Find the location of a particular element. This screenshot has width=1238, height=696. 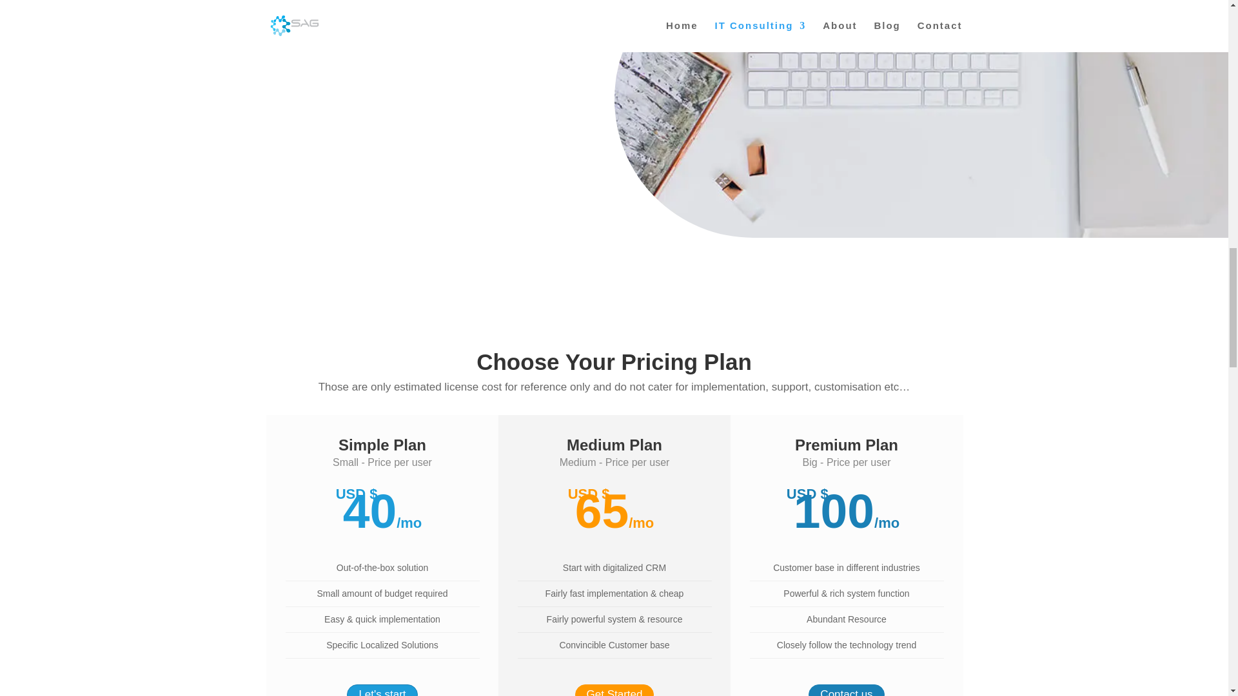

Contact us is located at coordinates (846, 690).